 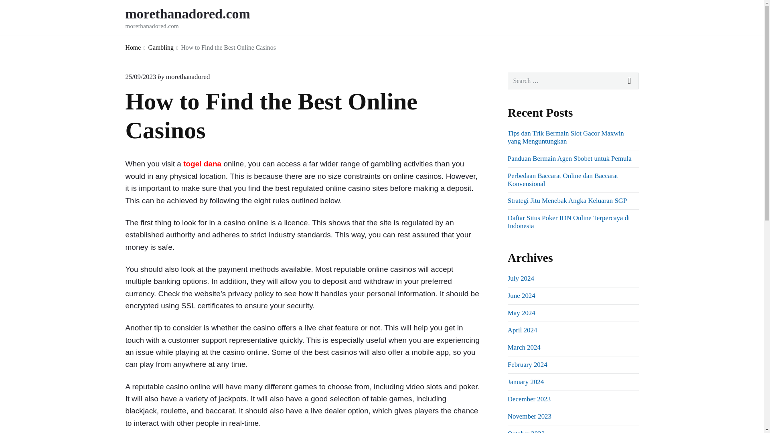 I want to click on March 2024, so click(x=524, y=347).